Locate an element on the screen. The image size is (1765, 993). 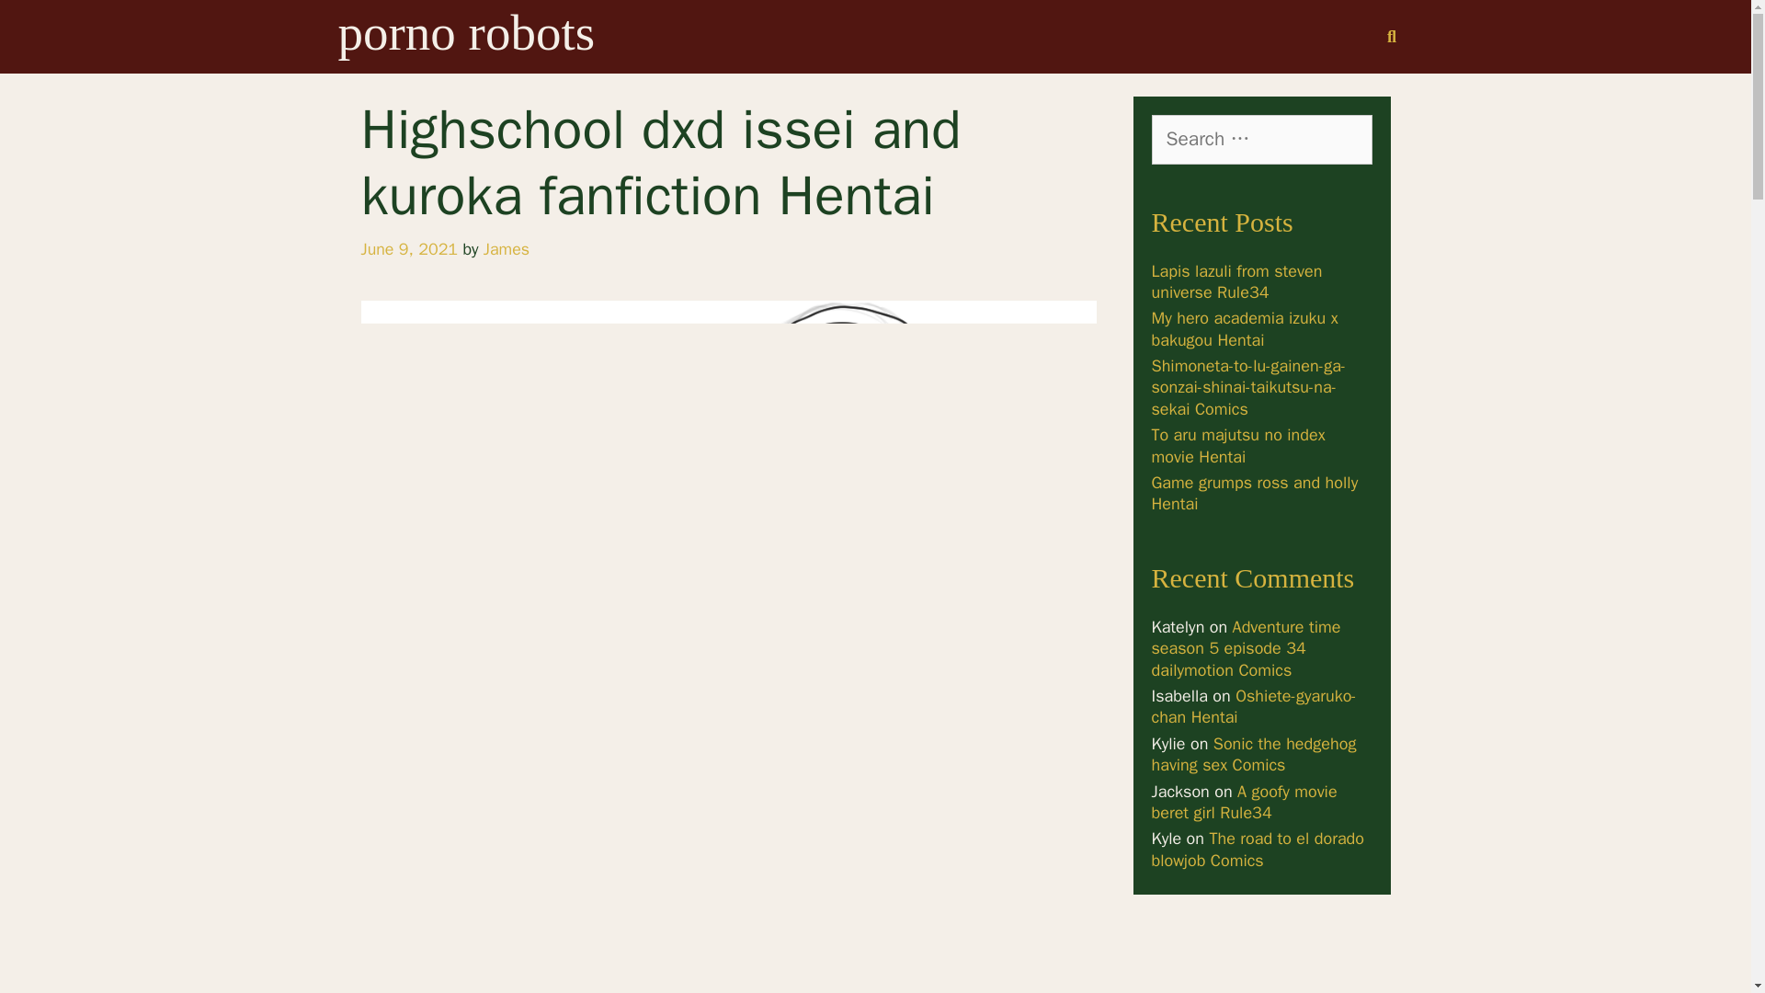
Adventure time season 5 episode 34 dailymotion Comics is located at coordinates (1245, 647).